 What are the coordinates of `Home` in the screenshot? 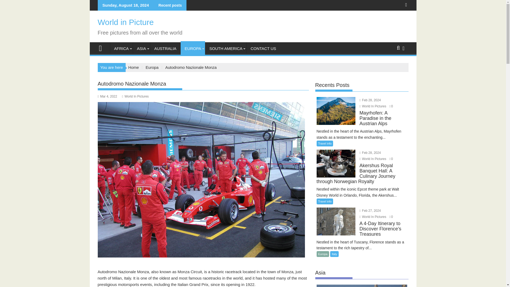 It's located at (133, 67).